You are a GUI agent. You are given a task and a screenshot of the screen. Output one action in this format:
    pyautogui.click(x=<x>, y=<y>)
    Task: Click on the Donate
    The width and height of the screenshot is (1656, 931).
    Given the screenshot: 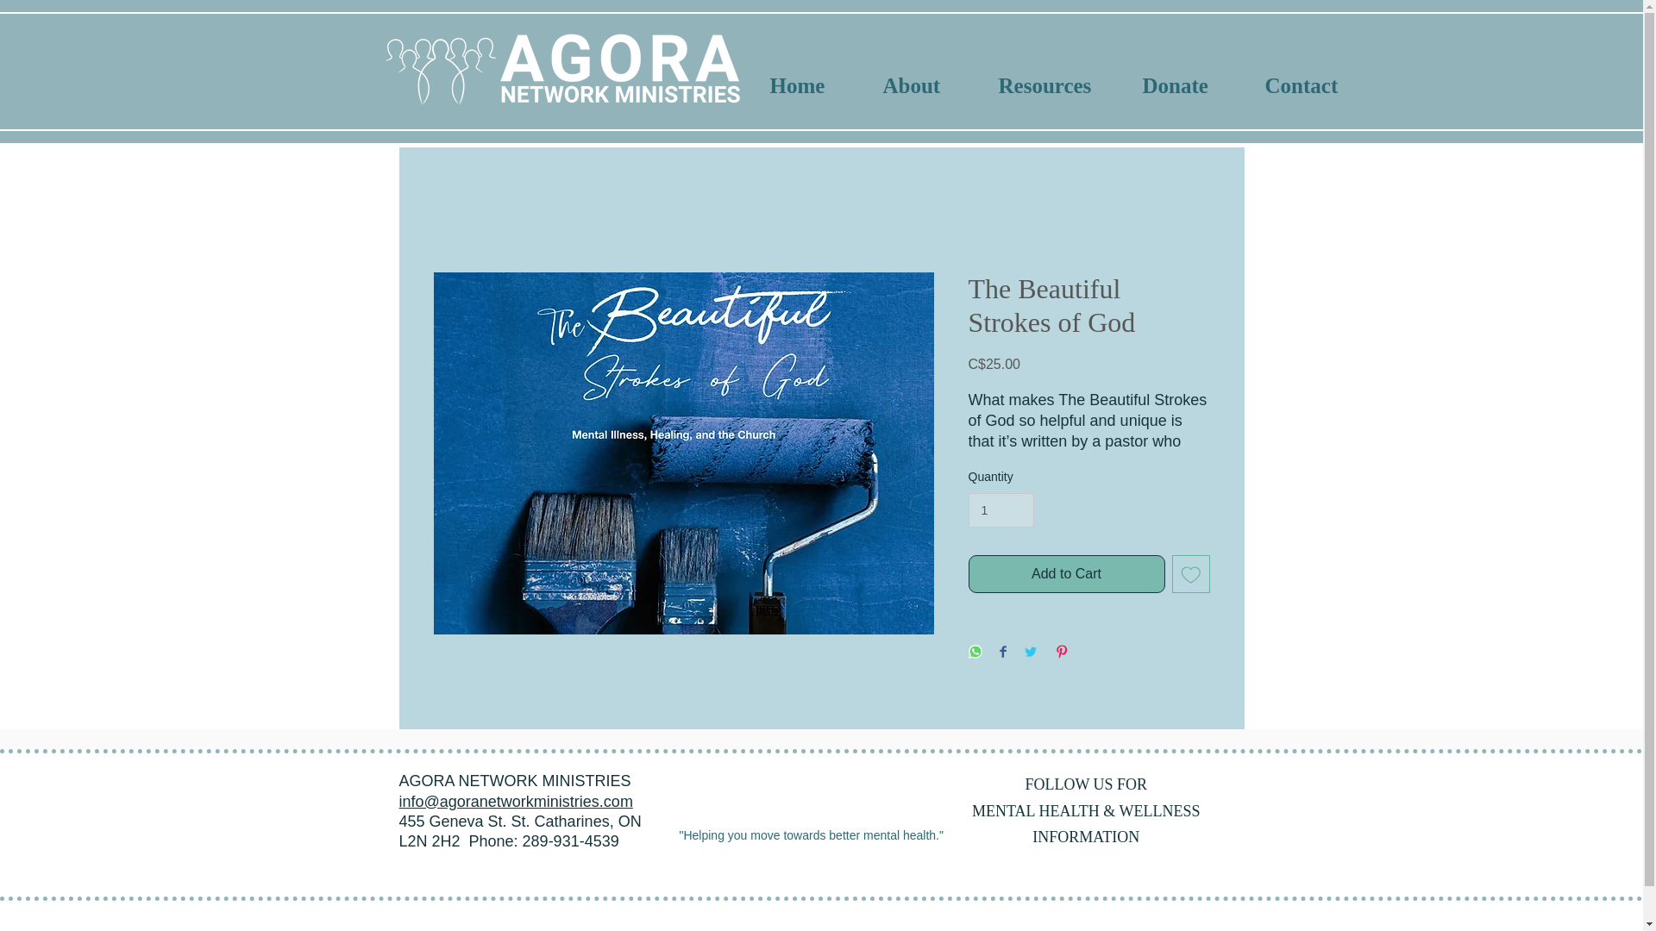 What is the action you would take?
    pyautogui.click(x=1194, y=86)
    